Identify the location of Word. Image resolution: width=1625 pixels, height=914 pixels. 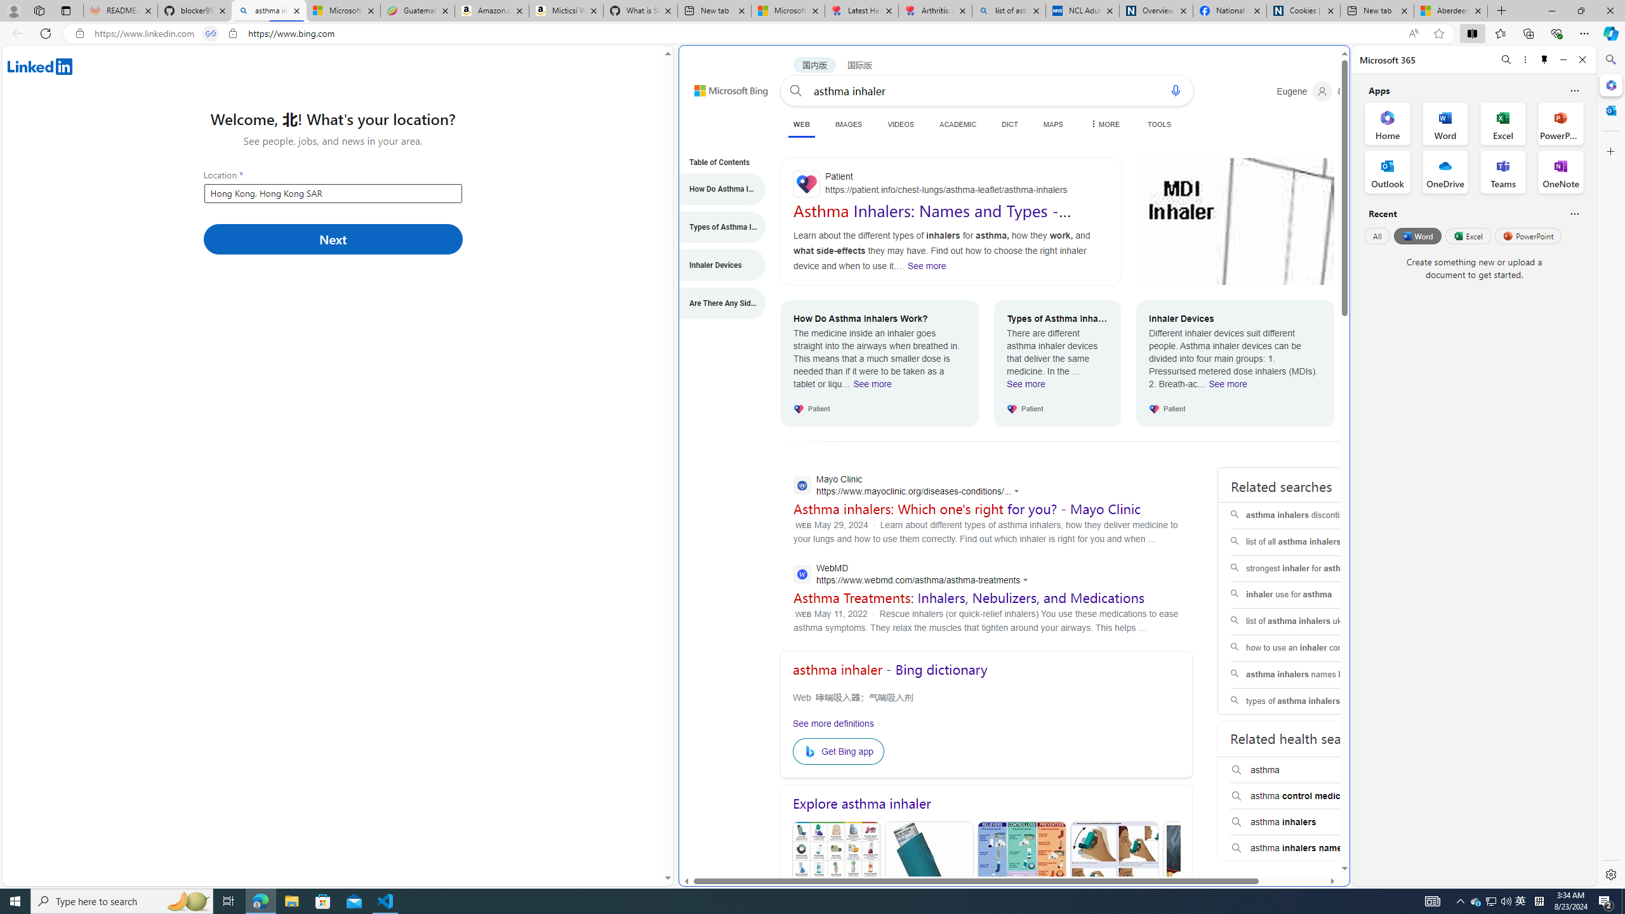
(1417, 235).